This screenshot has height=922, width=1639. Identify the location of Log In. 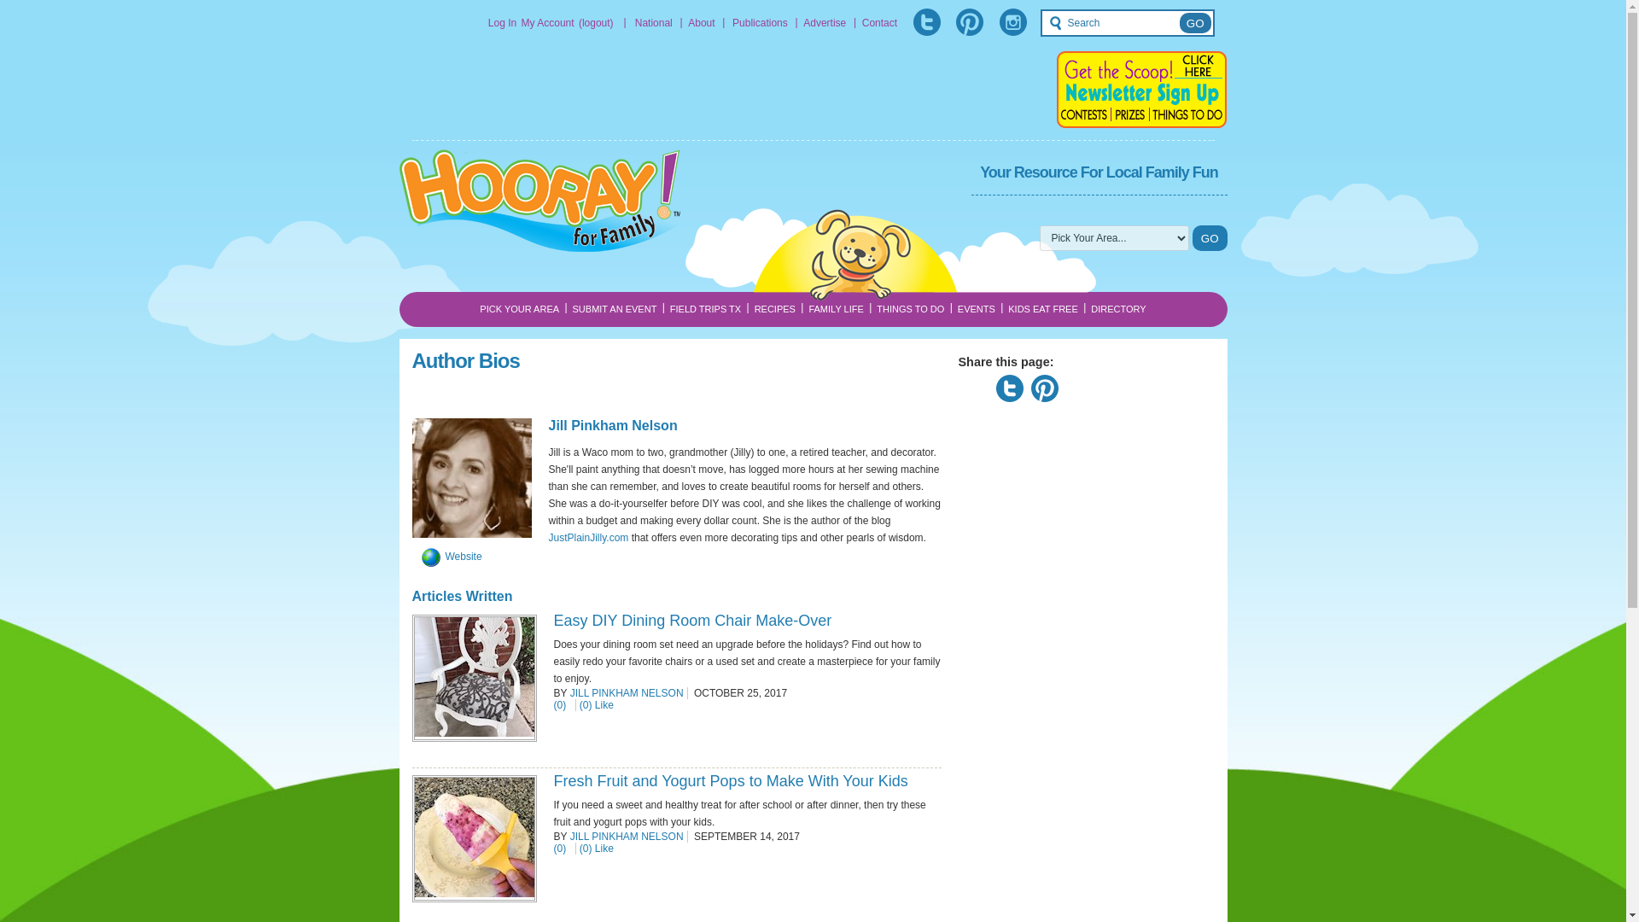
(502, 22).